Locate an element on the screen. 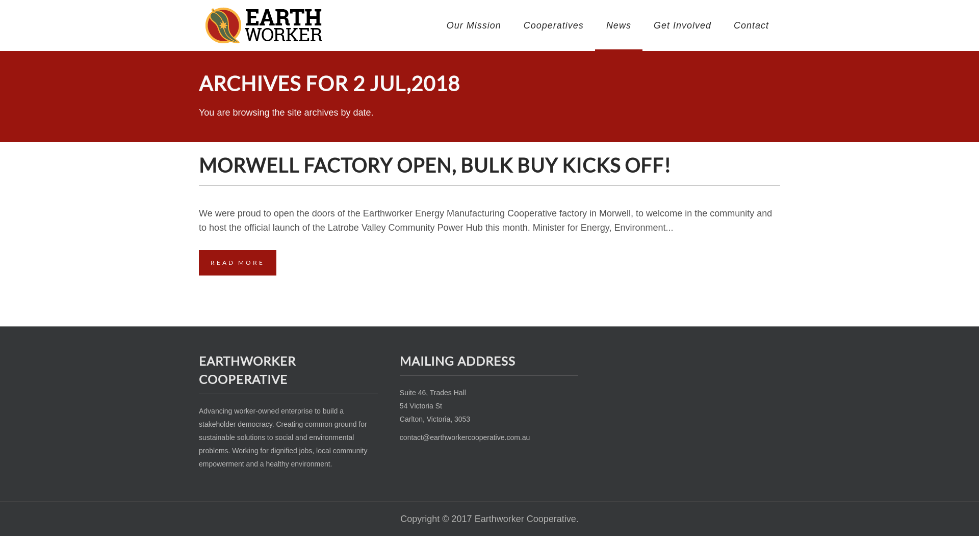 This screenshot has width=979, height=550. READ MORE is located at coordinates (238, 263).